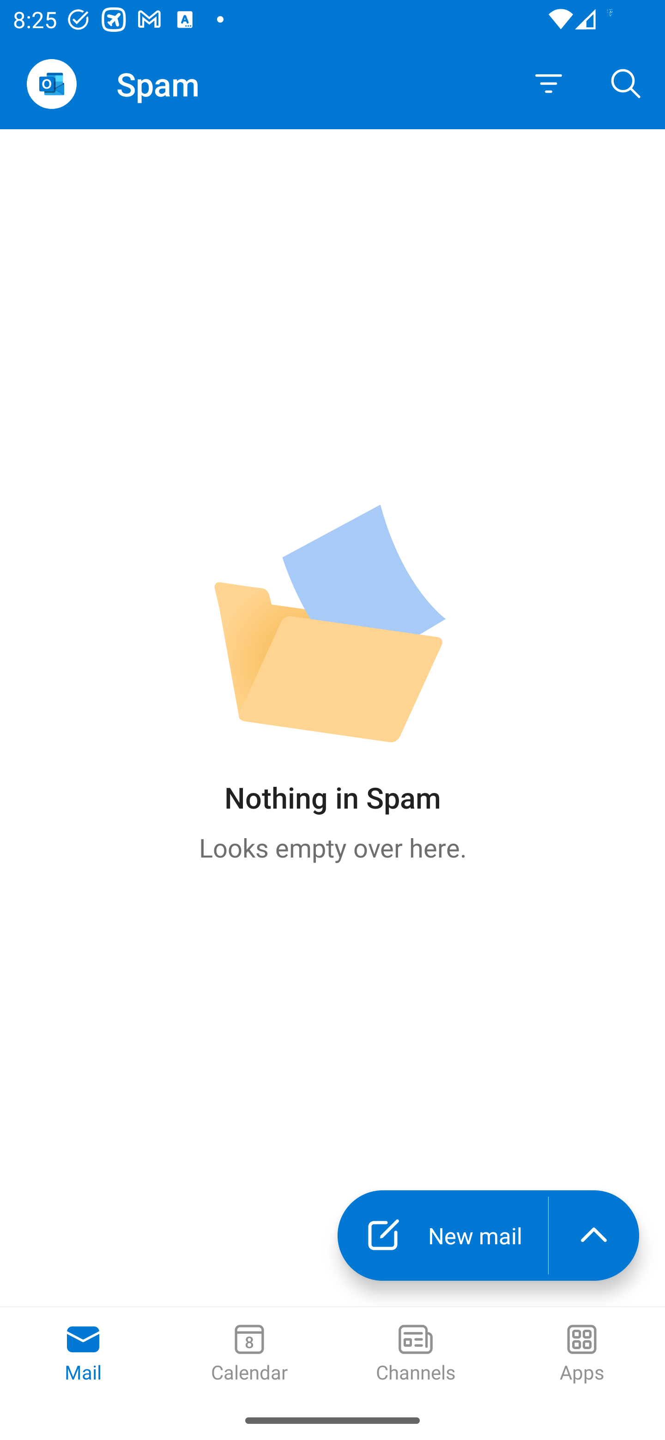  I want to click on Calendar, so click(249, 1354).